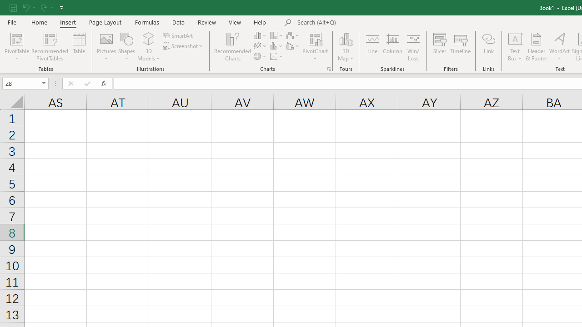 This screenshot has height=327, width=582. What do you see at coordinates (439, 46) in the screenshot?
I see `Slicer...` at bounding box center [439, 46].